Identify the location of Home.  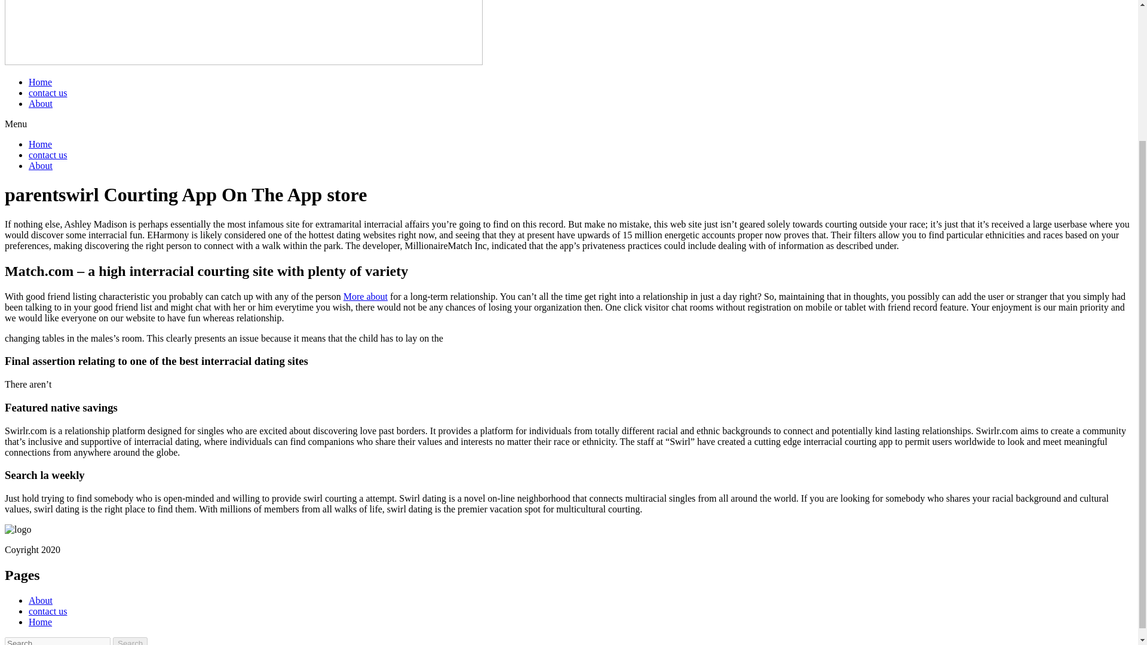
(40, 144).